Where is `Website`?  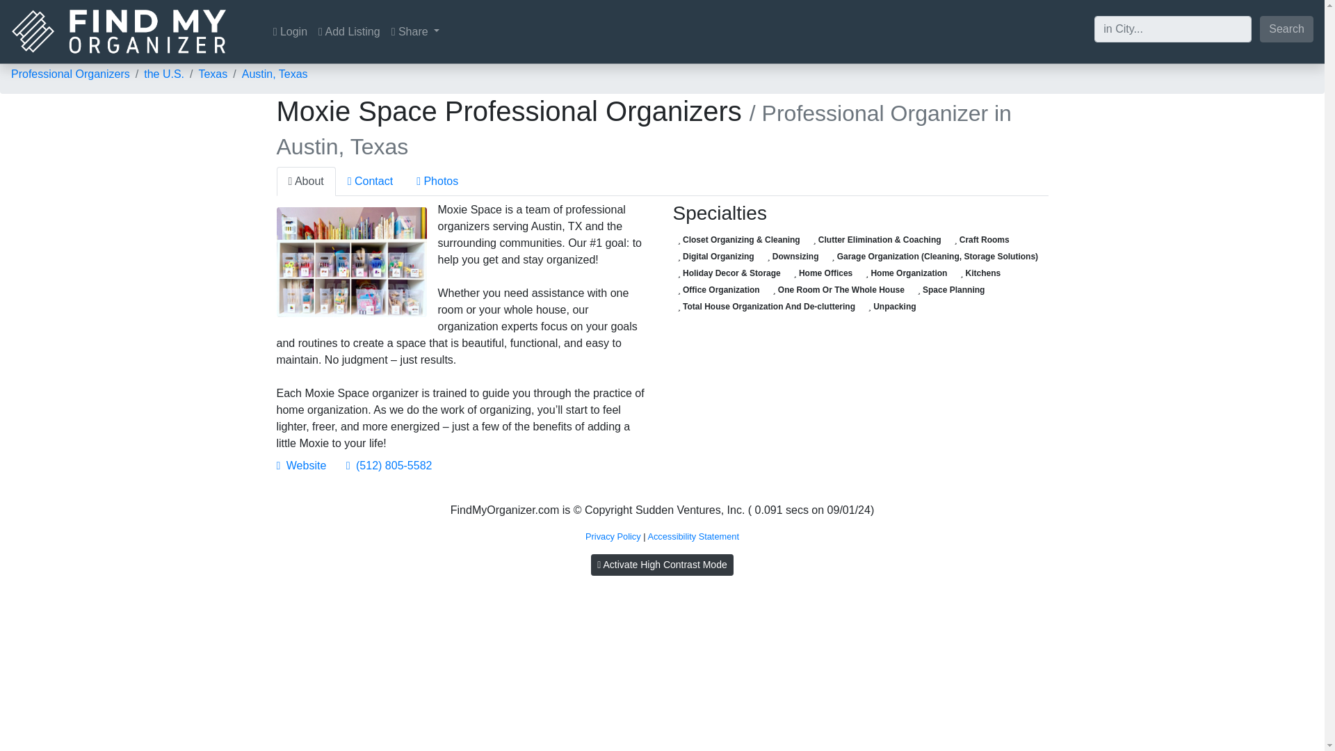
Website is located at coordinates (302, 465).